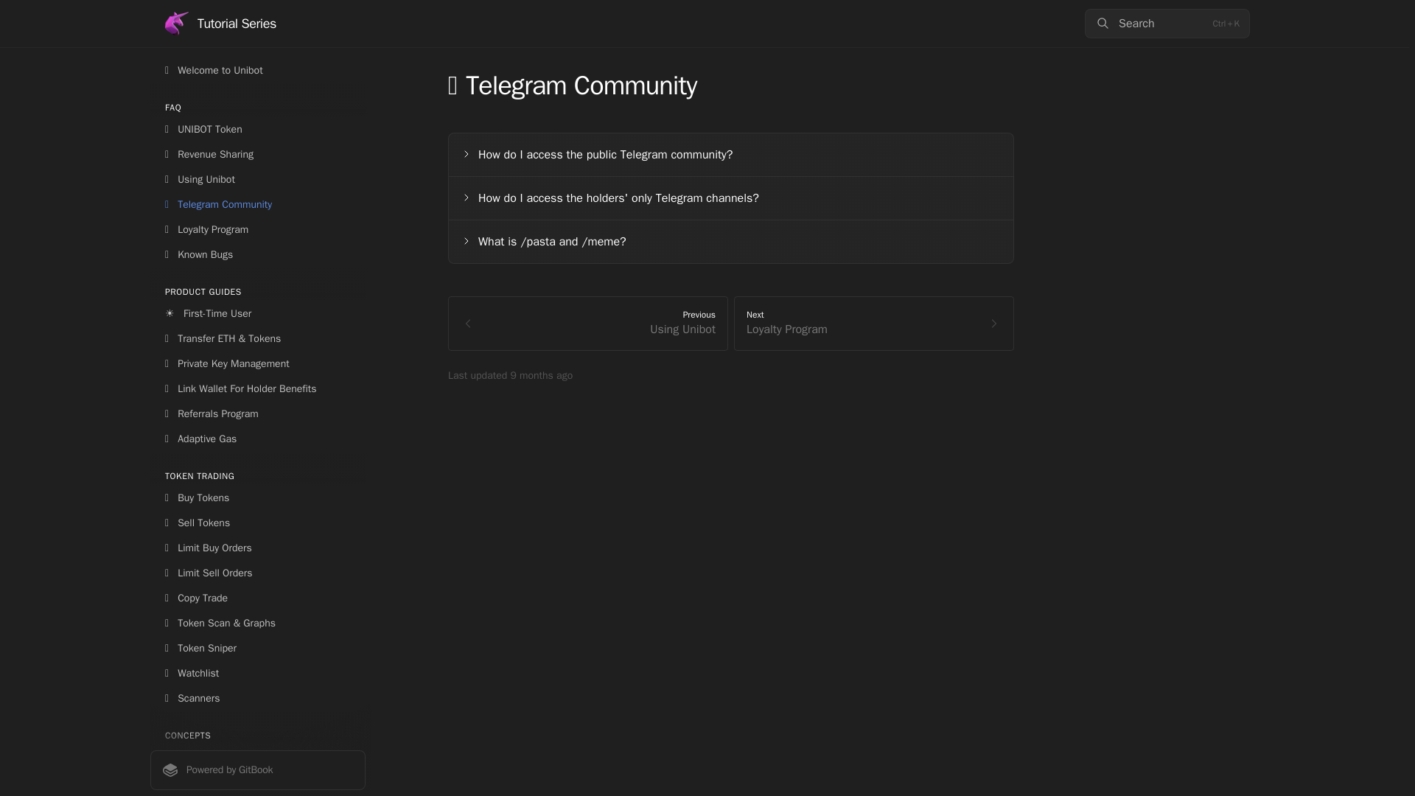 This screenshot has width=1415, height=796. Describe the element at coordinates (874, 323) in the screenshot. I see `Tutorial Series` at that location.